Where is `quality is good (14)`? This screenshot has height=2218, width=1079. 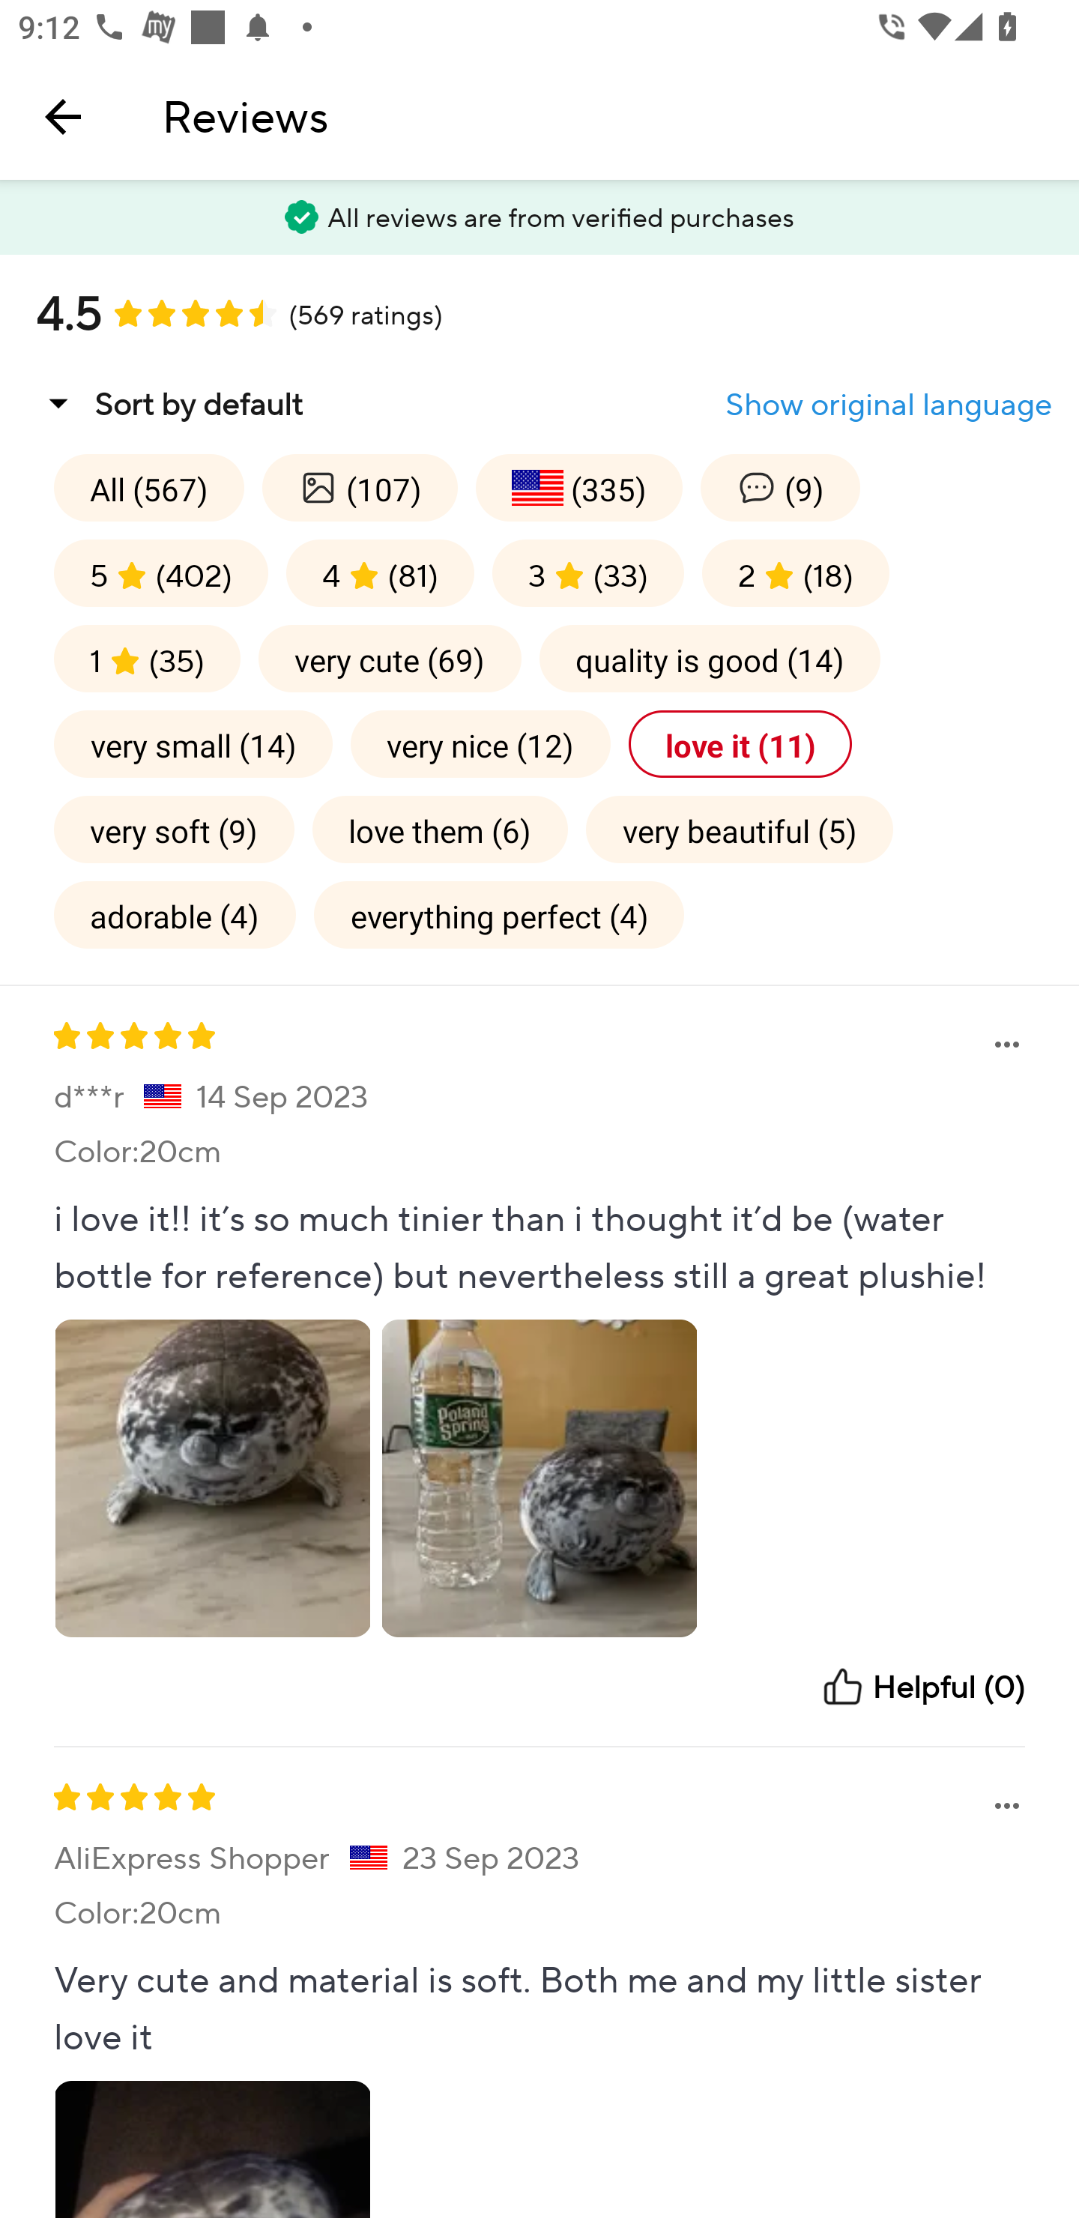
quality is good (14) is located at coordinates (710, 658).